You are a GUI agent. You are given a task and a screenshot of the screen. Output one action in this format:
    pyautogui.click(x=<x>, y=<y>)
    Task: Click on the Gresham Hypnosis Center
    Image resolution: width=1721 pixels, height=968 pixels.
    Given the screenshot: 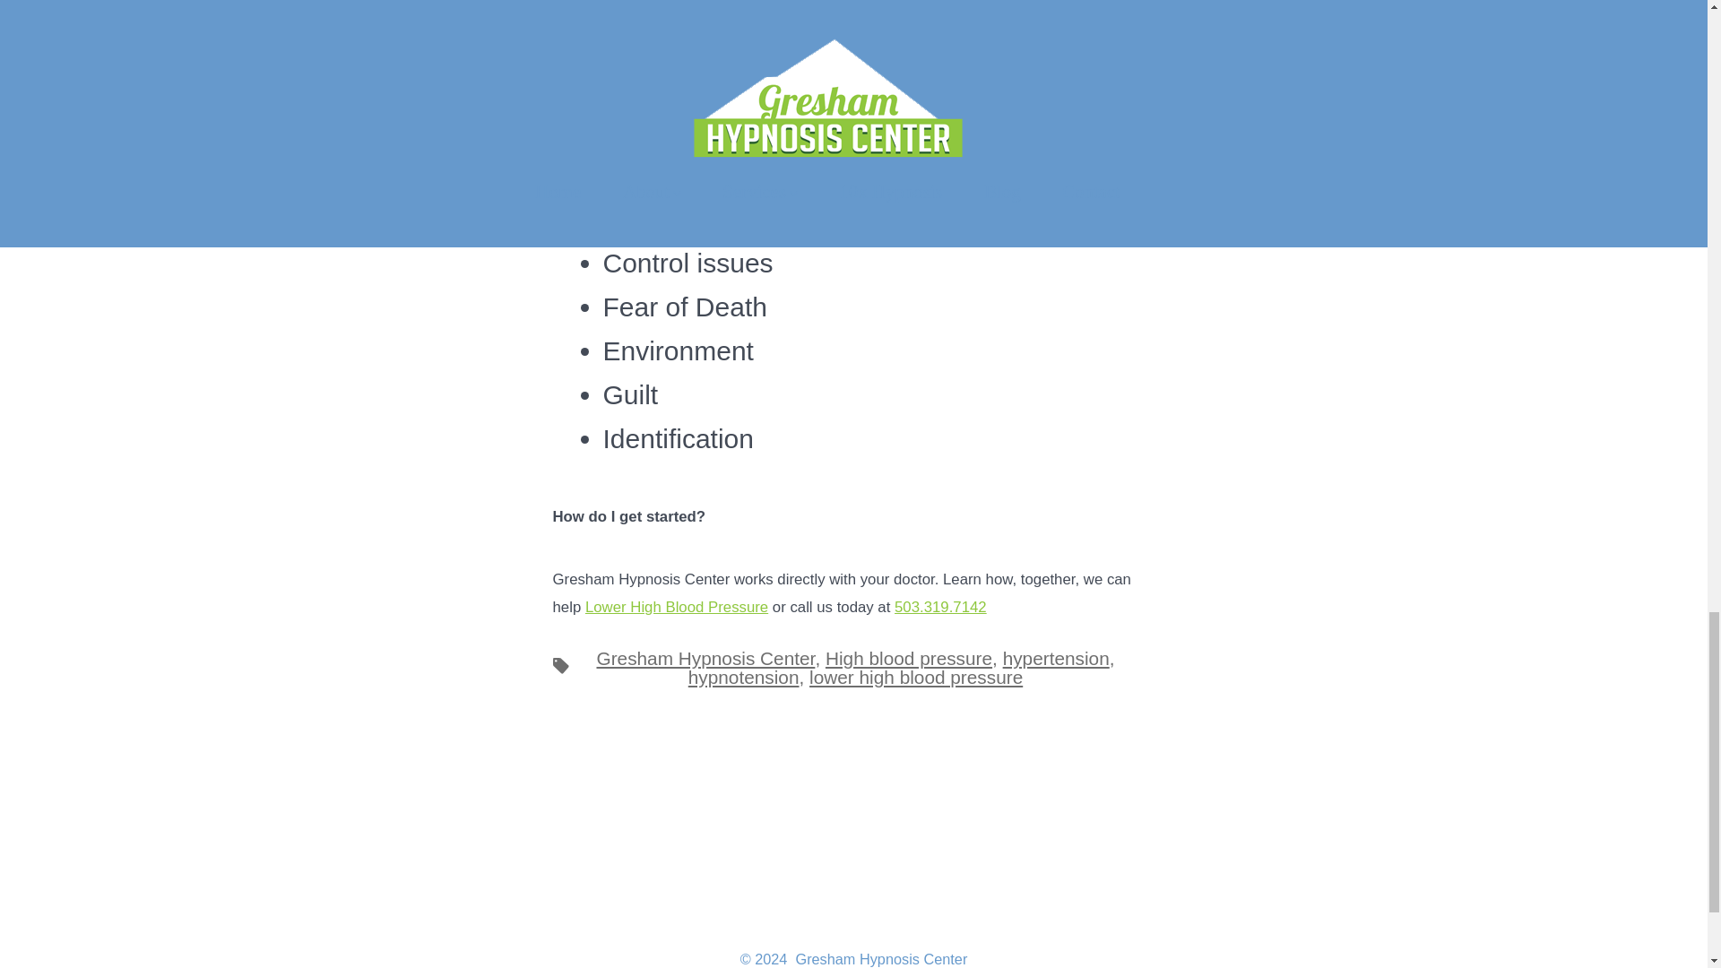 What is the action you would take?
    pyautogui.click(x=705, y=658)
    